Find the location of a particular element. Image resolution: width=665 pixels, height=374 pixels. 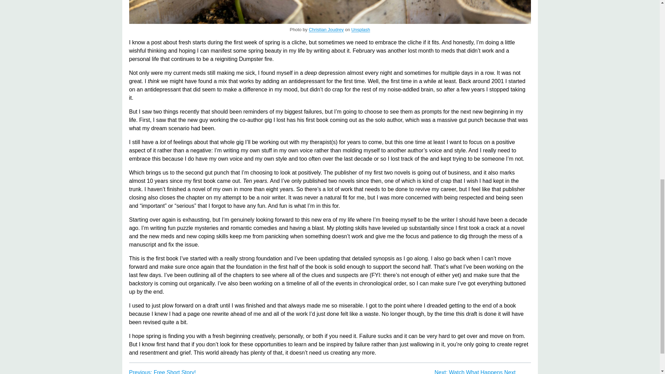

Unsplash is located at coordinates (360, 29).